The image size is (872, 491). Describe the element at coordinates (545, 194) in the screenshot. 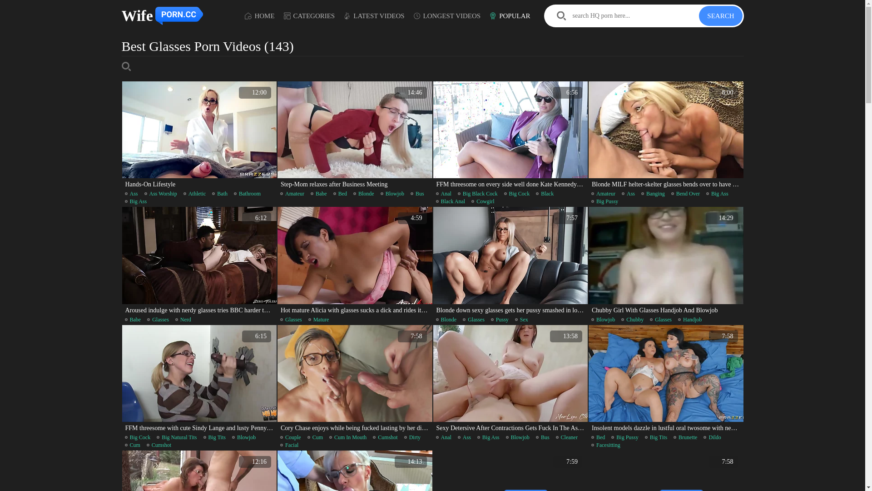

I see `Black` at that location.